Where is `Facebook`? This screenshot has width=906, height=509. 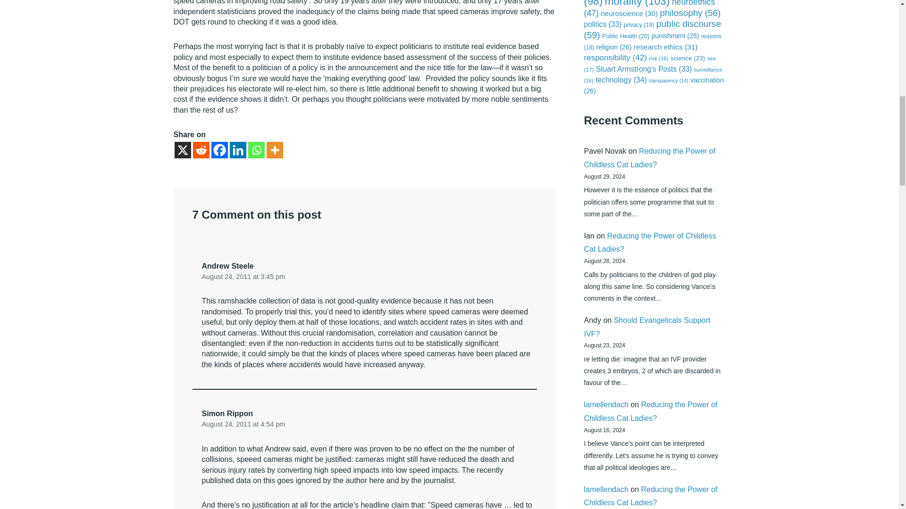 Facebook is located at coordinates (219, 150).